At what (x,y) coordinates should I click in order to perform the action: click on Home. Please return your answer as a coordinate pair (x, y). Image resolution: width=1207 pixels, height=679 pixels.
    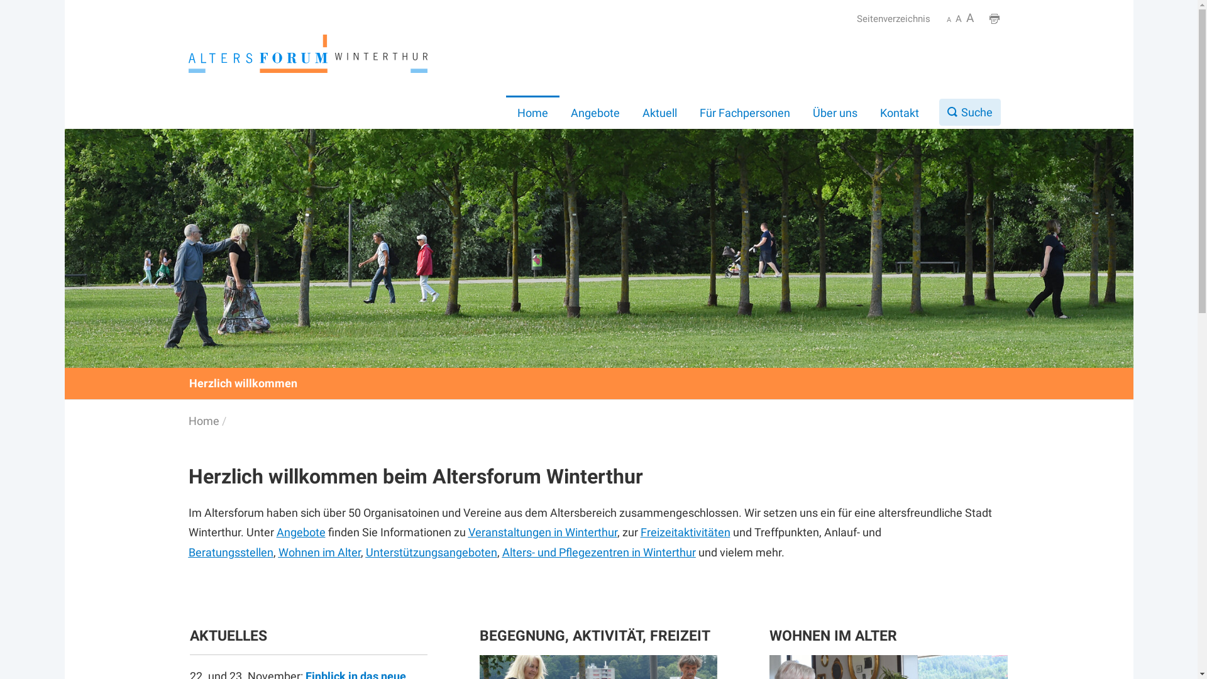
    Looking at the image, I should click on (533, 113).